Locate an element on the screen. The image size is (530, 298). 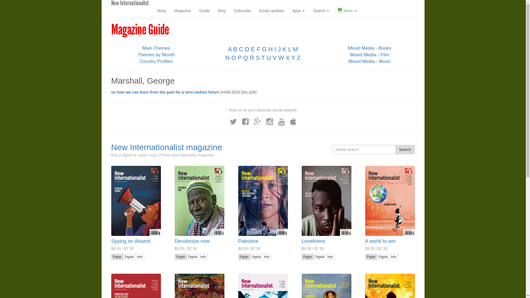
Country Profiles is located at coordinates (156, 61).